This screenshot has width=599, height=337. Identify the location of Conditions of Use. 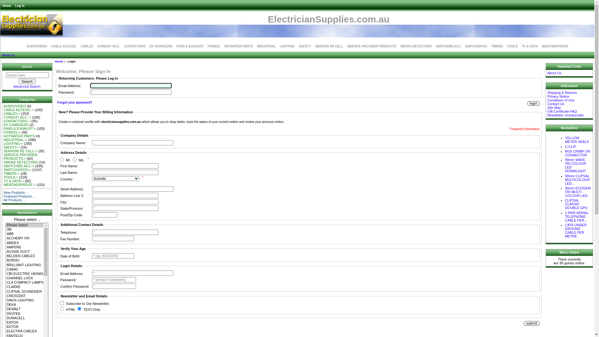
(561, 100).